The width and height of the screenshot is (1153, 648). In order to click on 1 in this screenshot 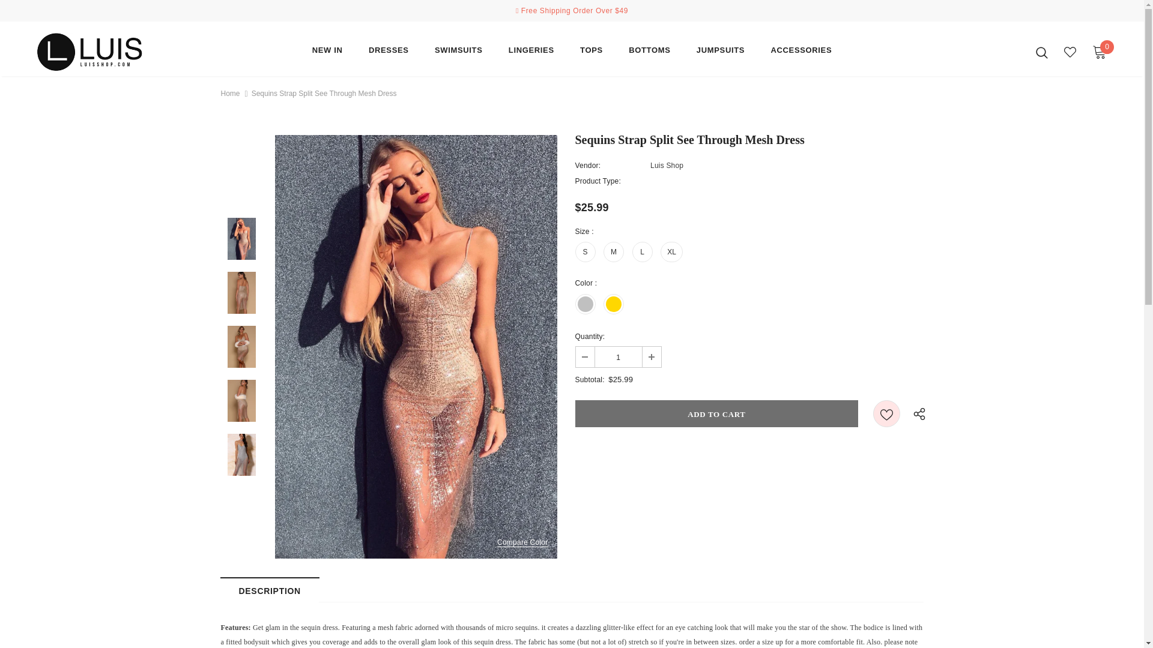, I will do `click(617, 356)`.